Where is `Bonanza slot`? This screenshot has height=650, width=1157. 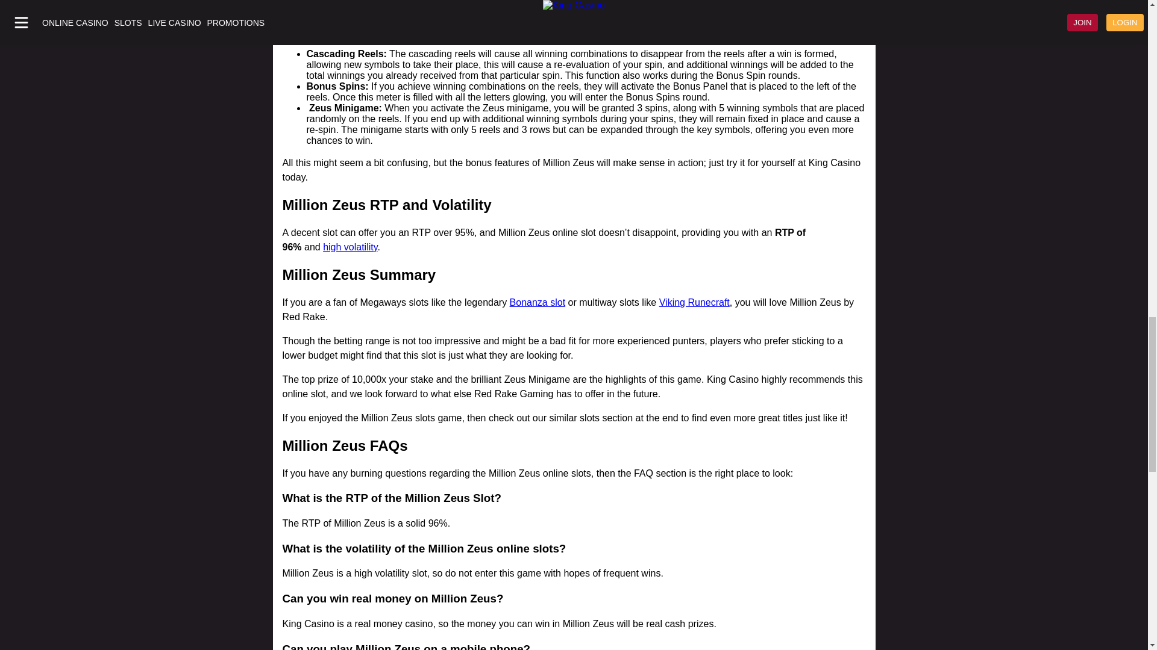 Bonanza slot is located at coordinates (538, 302).